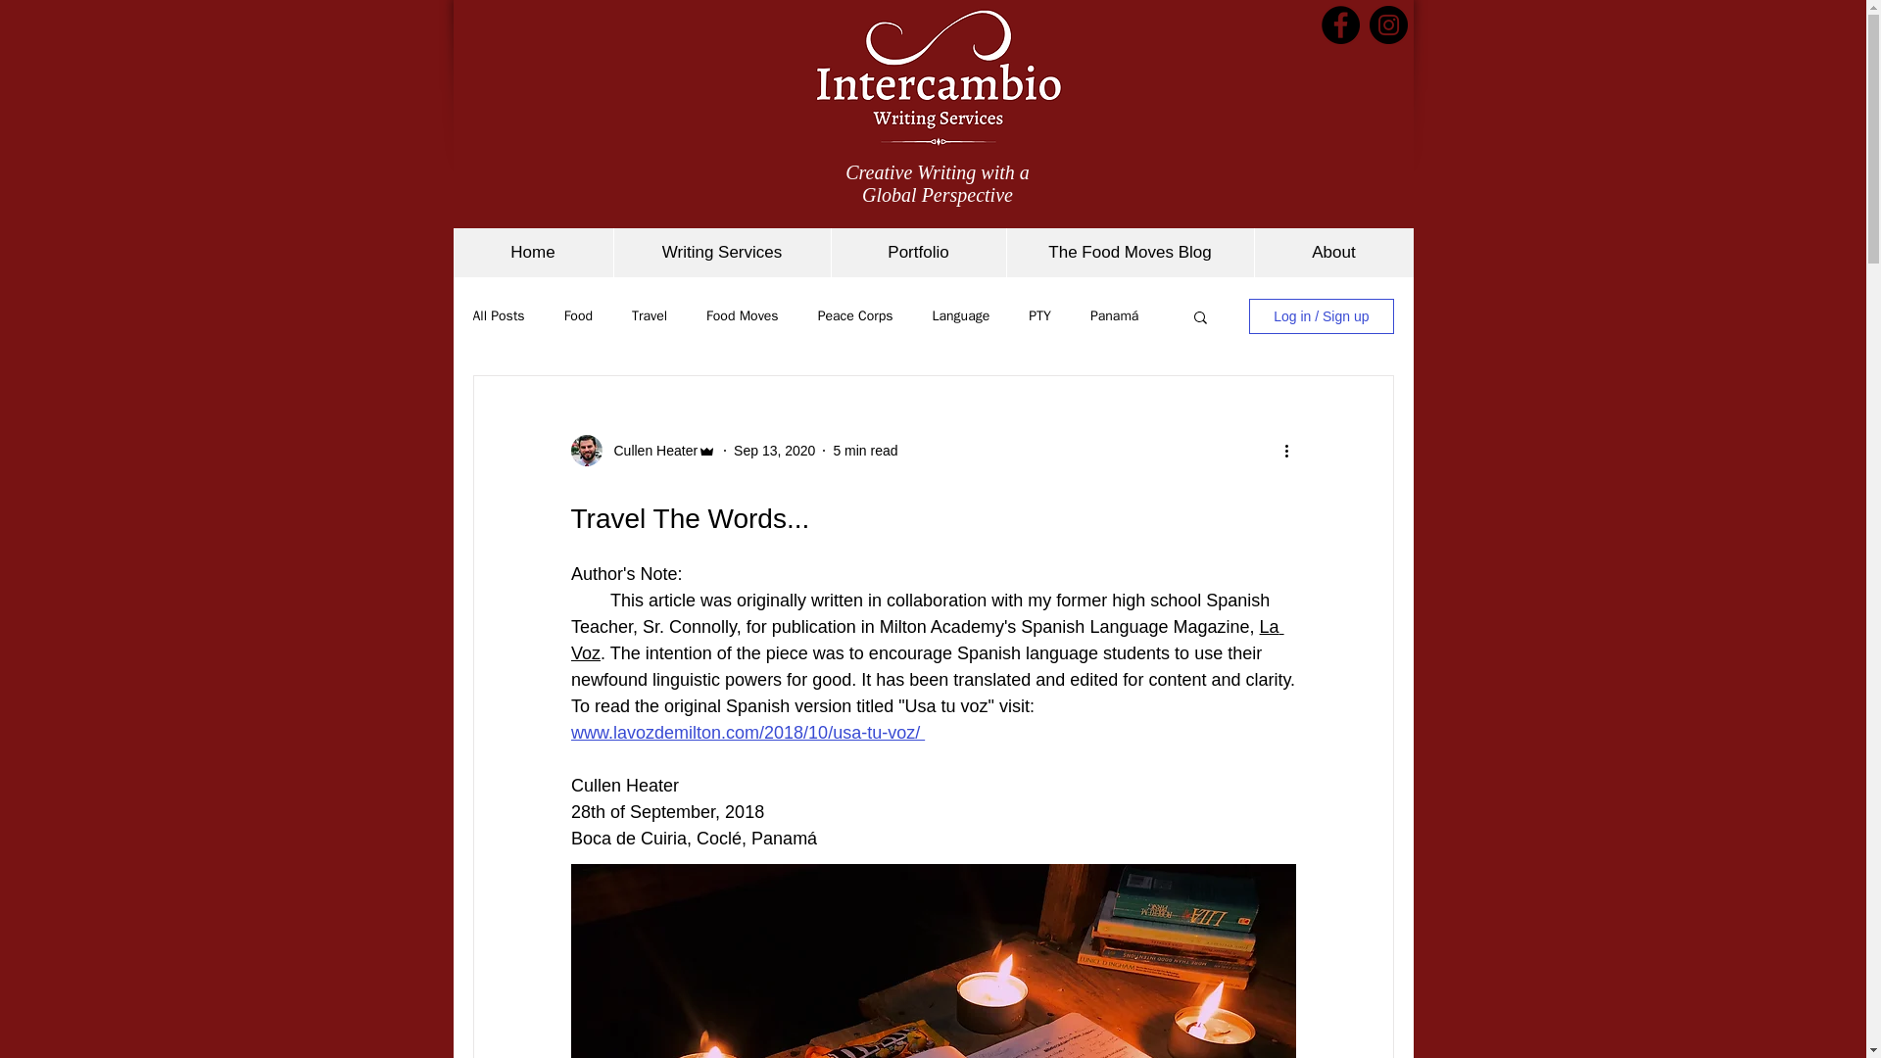  Describe the element at coordinates (743, 315) in the screenshot. I see `Food Moves` at that location.